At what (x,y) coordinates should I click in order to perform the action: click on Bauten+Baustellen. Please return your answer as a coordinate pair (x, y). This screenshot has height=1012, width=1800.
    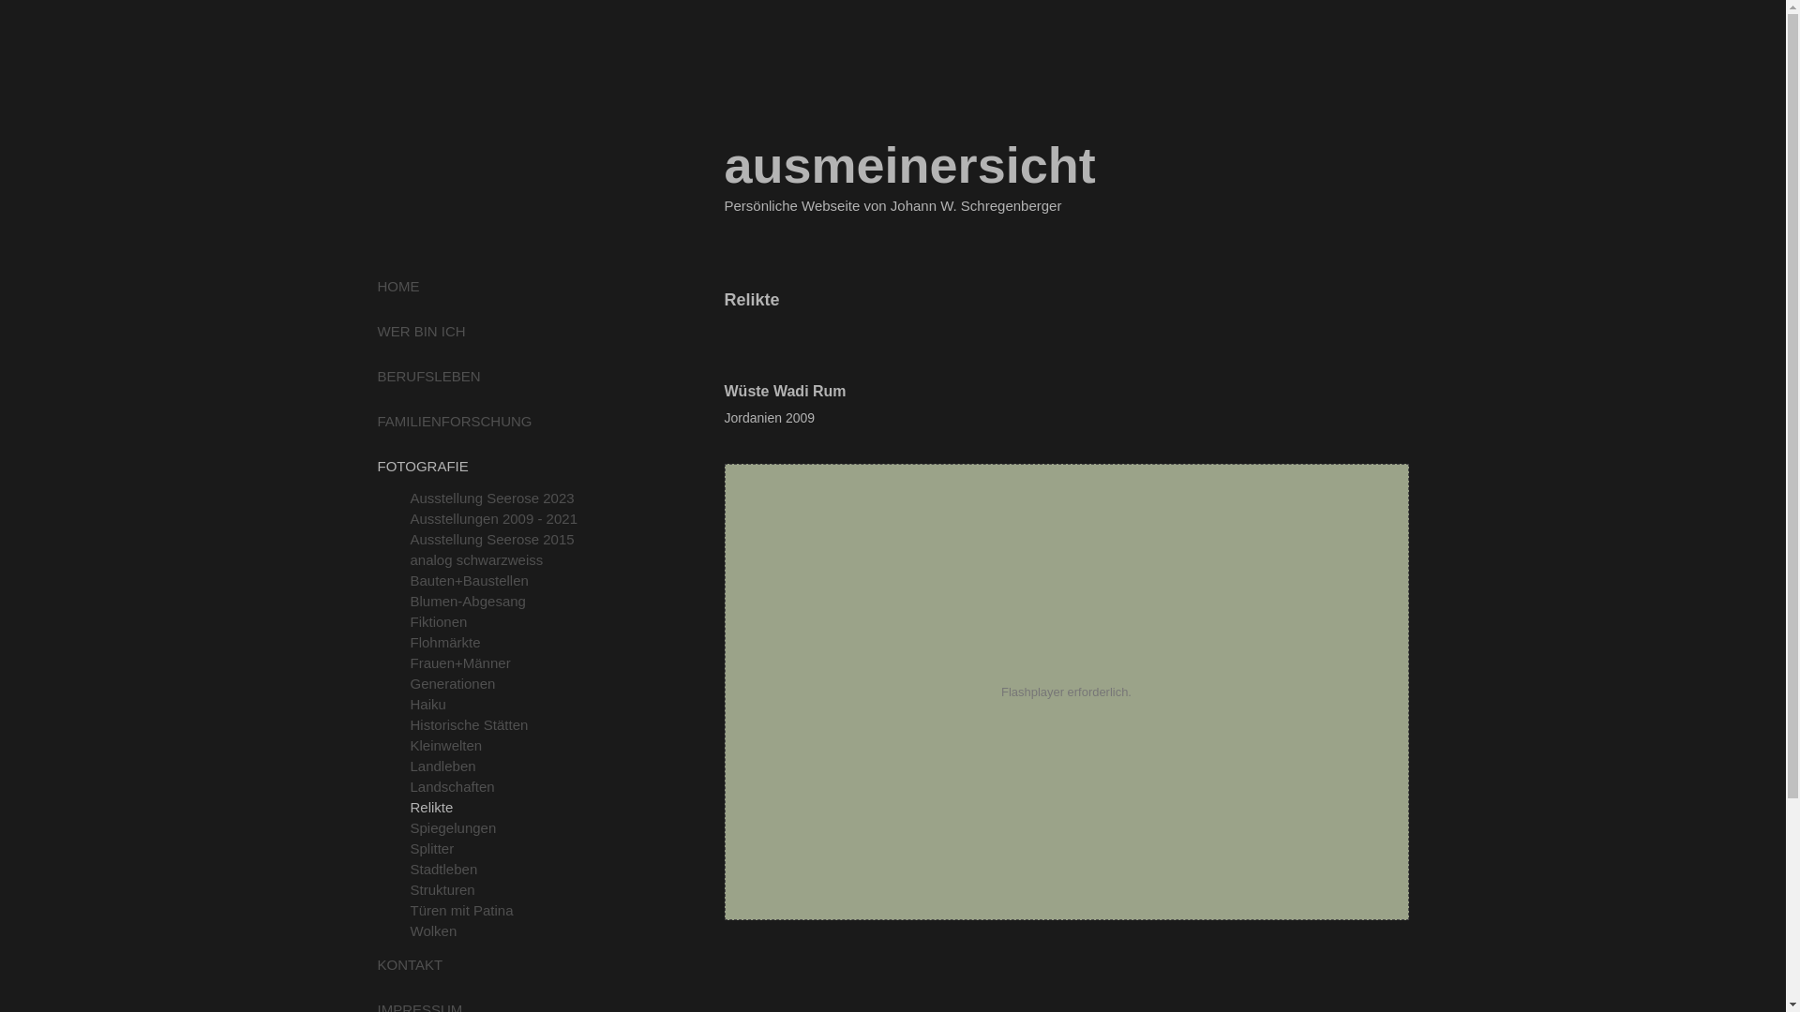
    Looking at the image, I should click on (506, 581).